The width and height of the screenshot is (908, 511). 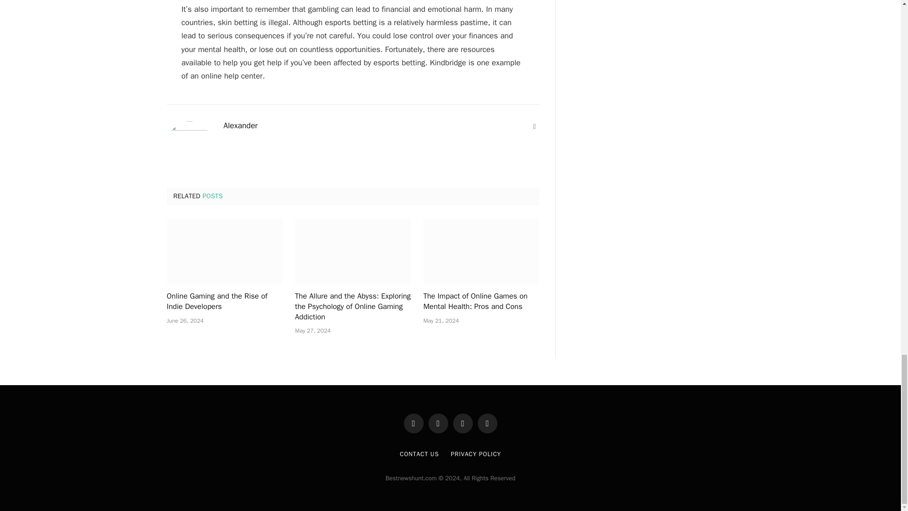 I want to click on Online Gaming and the Rise of Indie Developers, so click(x=224, y=301).